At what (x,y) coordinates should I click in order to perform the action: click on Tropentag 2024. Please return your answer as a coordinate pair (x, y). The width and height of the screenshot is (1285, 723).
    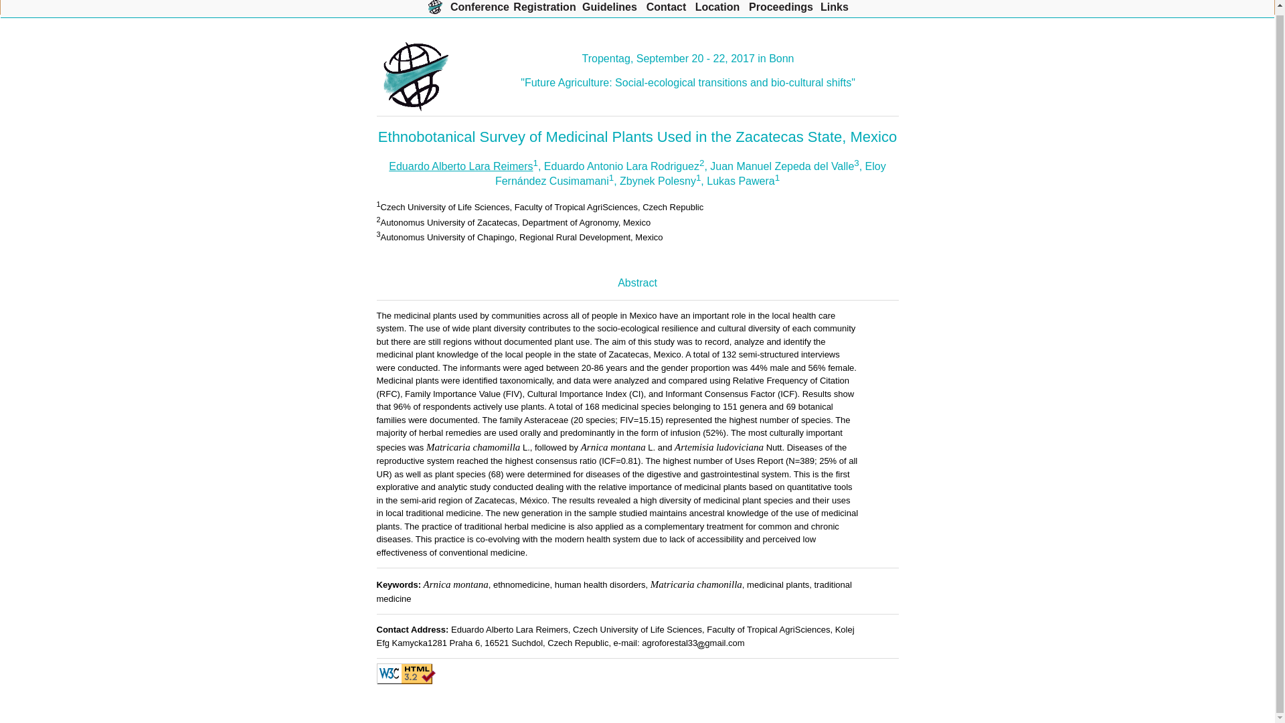
    Looking at the image, I should click on (435, 7).